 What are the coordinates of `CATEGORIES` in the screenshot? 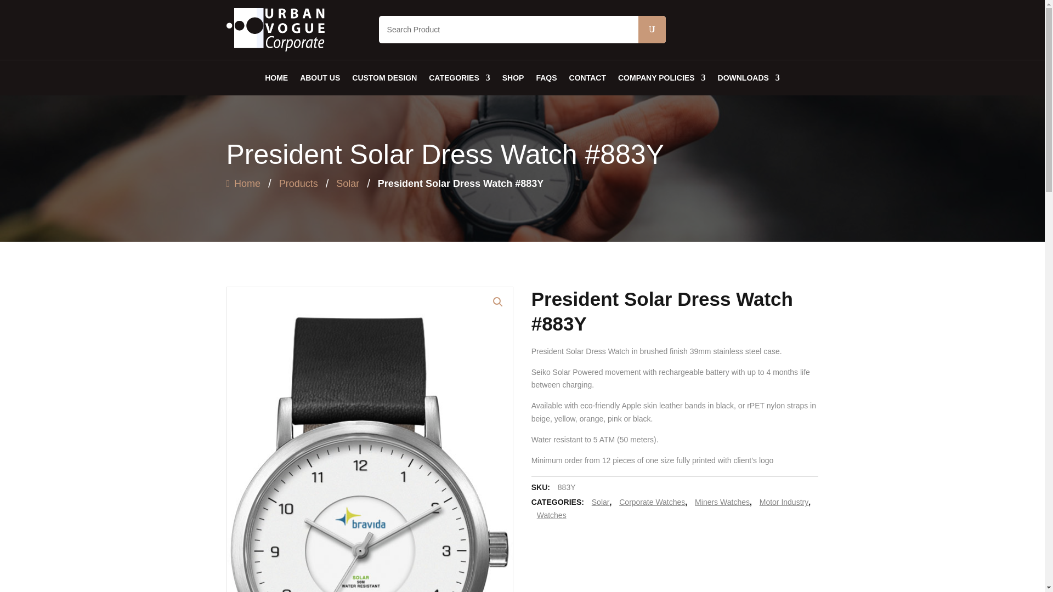 It's located at (460, 78).